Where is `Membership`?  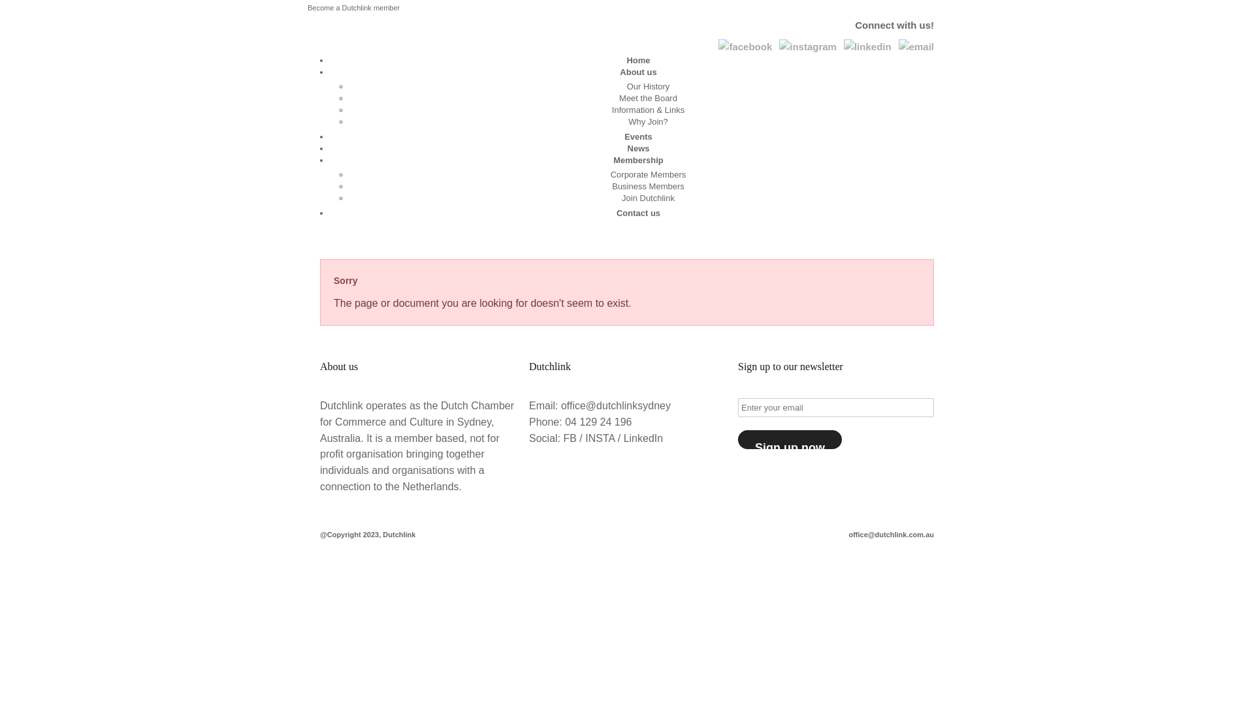
Membership is located at coordinates (639, 161).